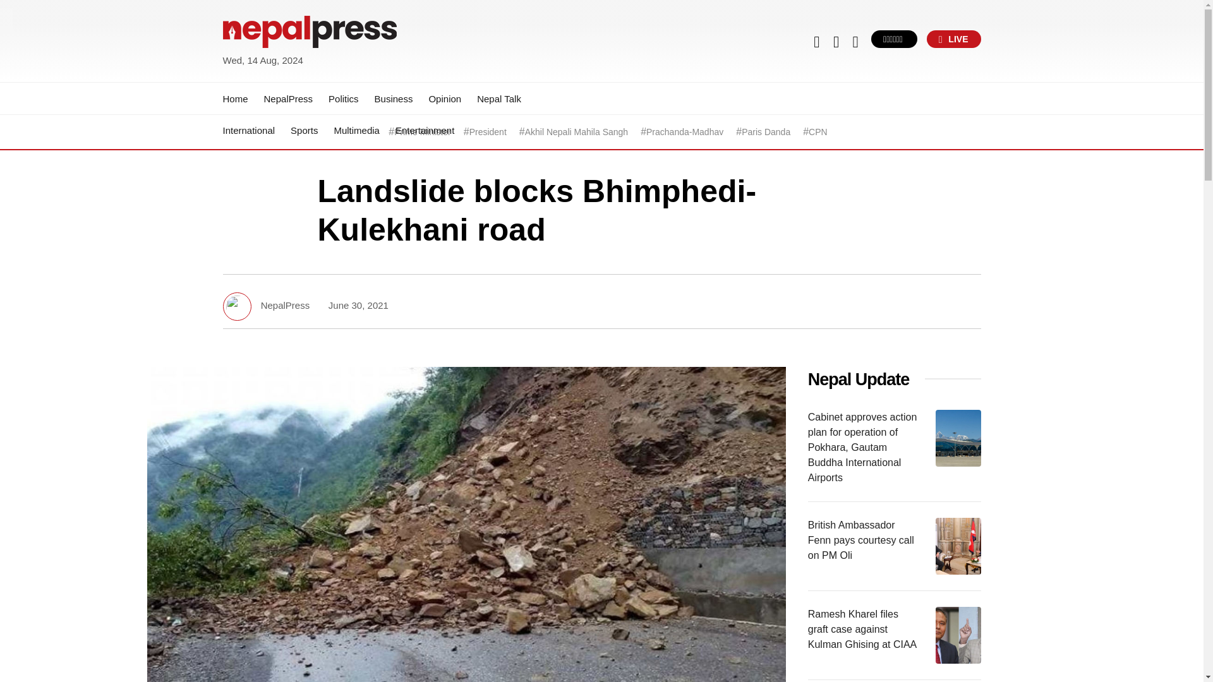 The width and height of the screenshot is (1213, 682). Describe the element at coordinates (818, 132) in the screenshot. I see `CPN` at that location.